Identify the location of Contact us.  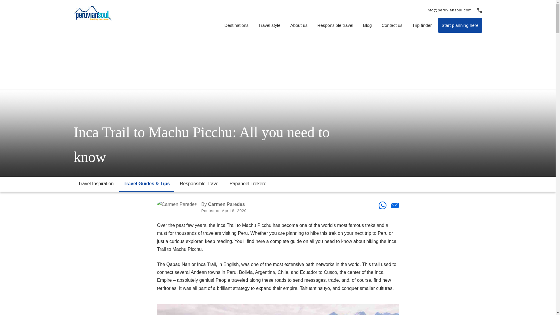
(392, 25).